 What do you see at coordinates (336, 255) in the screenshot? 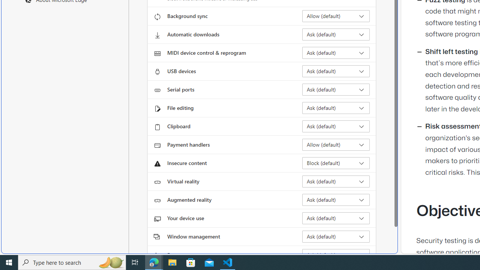
I see `Fonts Ask (default)` at bounding box center [336, 255].